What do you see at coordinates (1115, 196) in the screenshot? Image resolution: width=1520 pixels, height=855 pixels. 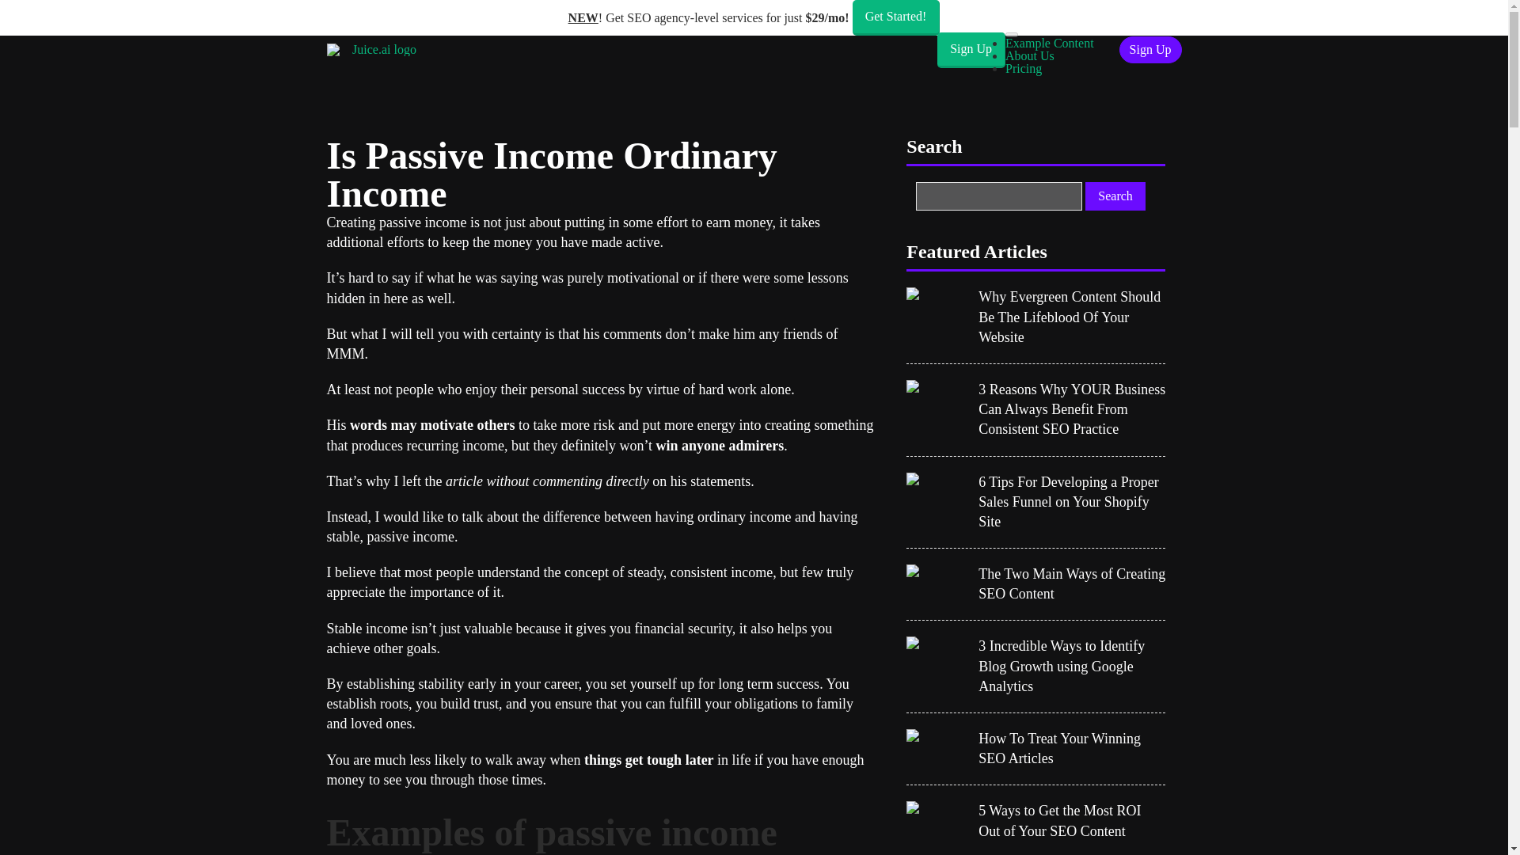 I see `Search` at bounding box center [1115, 196].